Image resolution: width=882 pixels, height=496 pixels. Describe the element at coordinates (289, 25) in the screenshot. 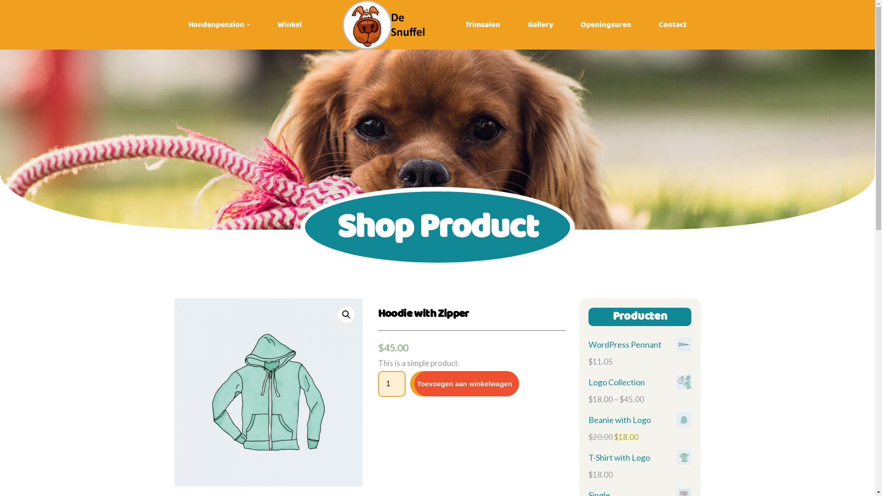

I see `Winkel` at that location.